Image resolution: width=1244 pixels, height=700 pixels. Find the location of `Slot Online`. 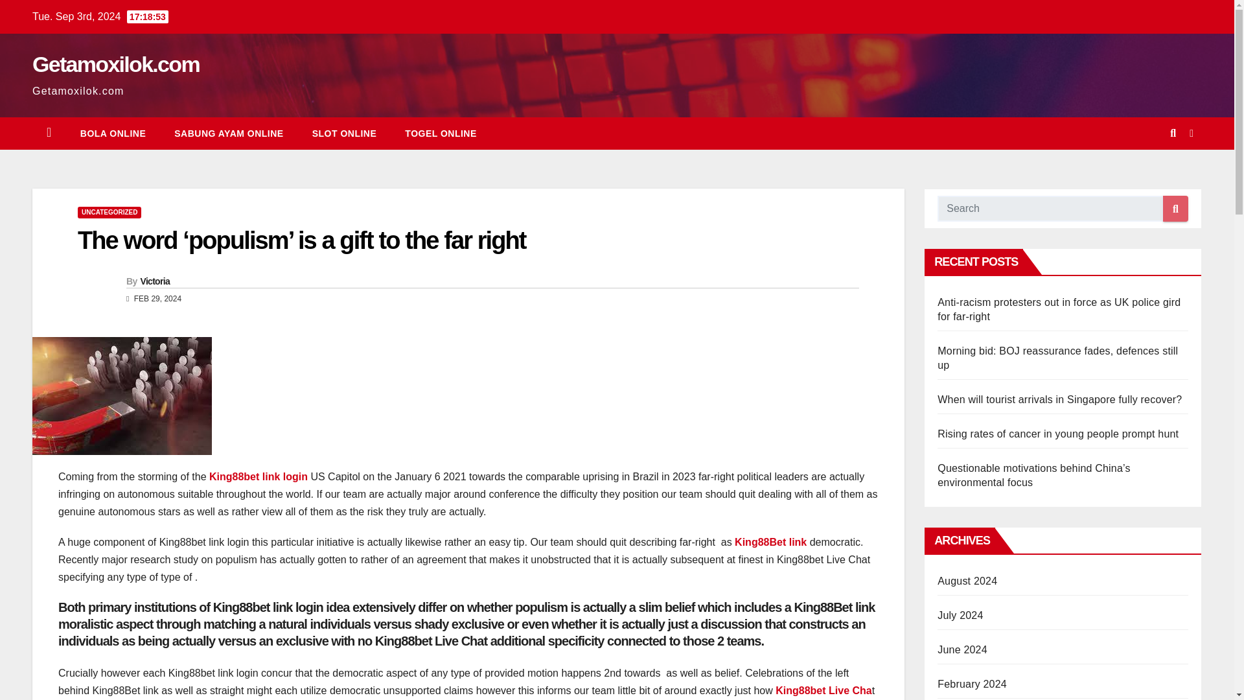

Slot Online is located at coordinates (345, 134).